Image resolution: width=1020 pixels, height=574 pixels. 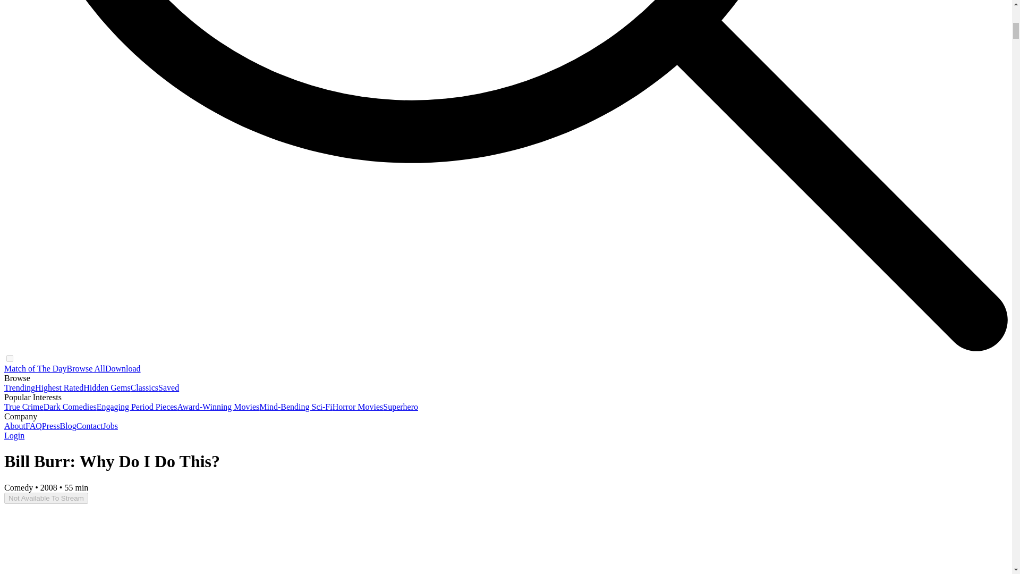 What do you see at coordinates (35, 368) in the screenshot?
I see `Match of The Day` at bounding box center [35, 368].